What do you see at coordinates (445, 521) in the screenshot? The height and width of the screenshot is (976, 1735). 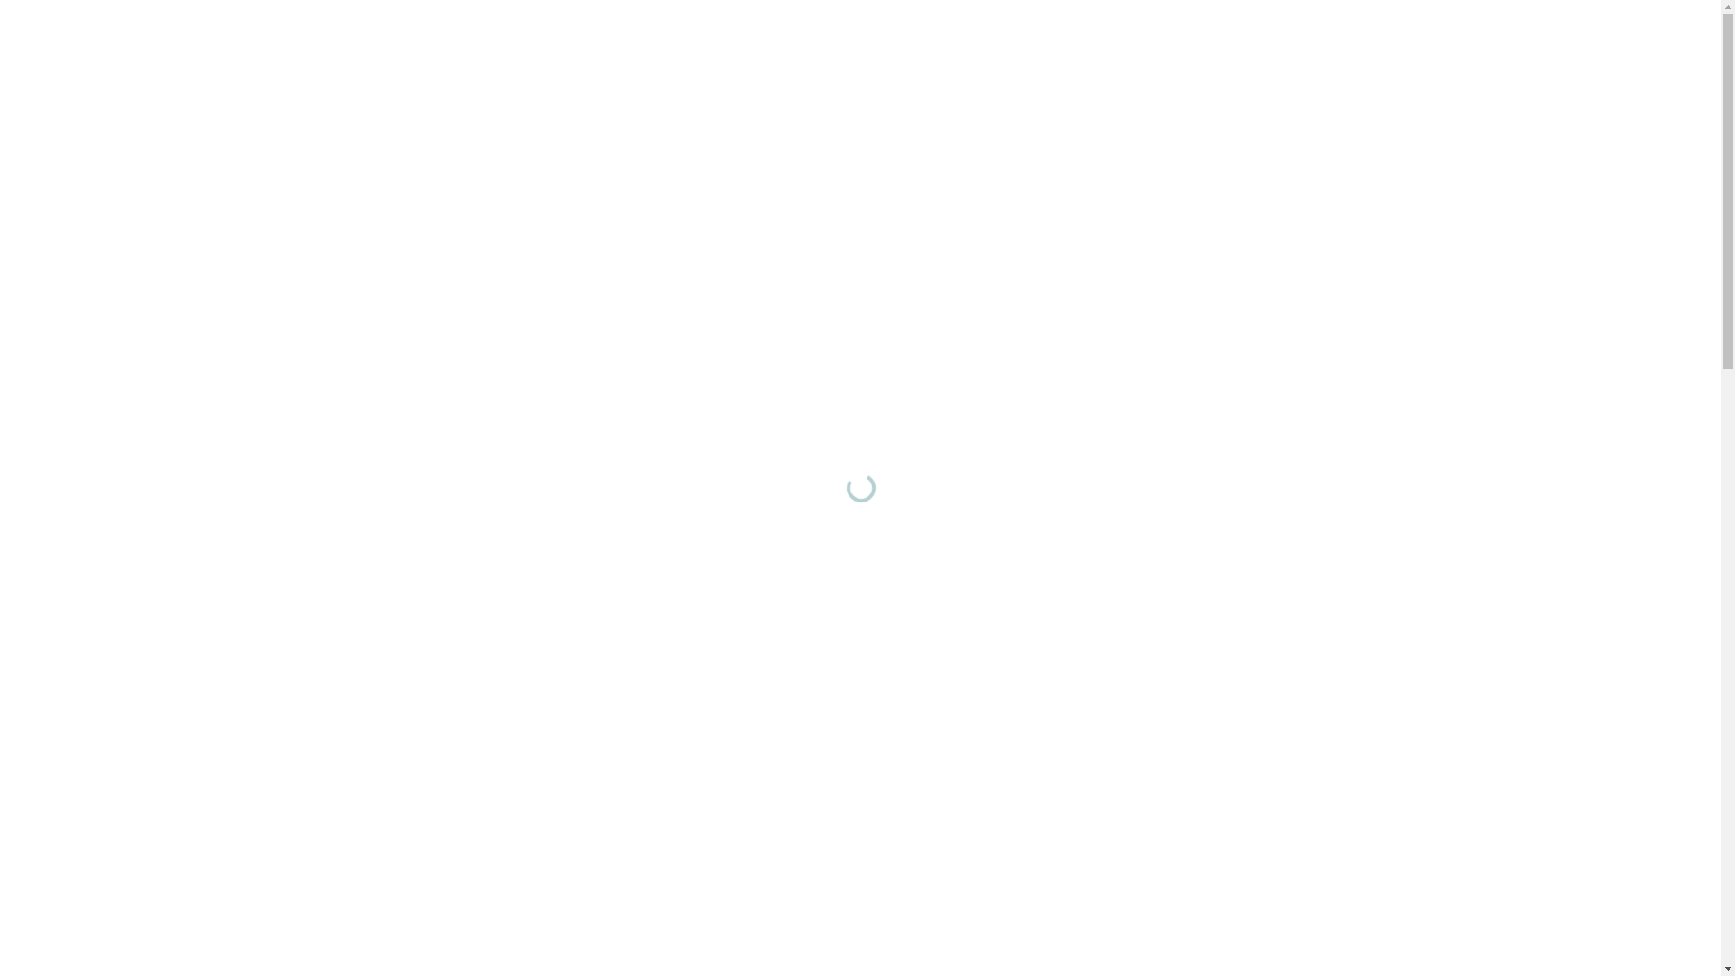 I see `Pitch Lab` at bounding box center [445, 521].